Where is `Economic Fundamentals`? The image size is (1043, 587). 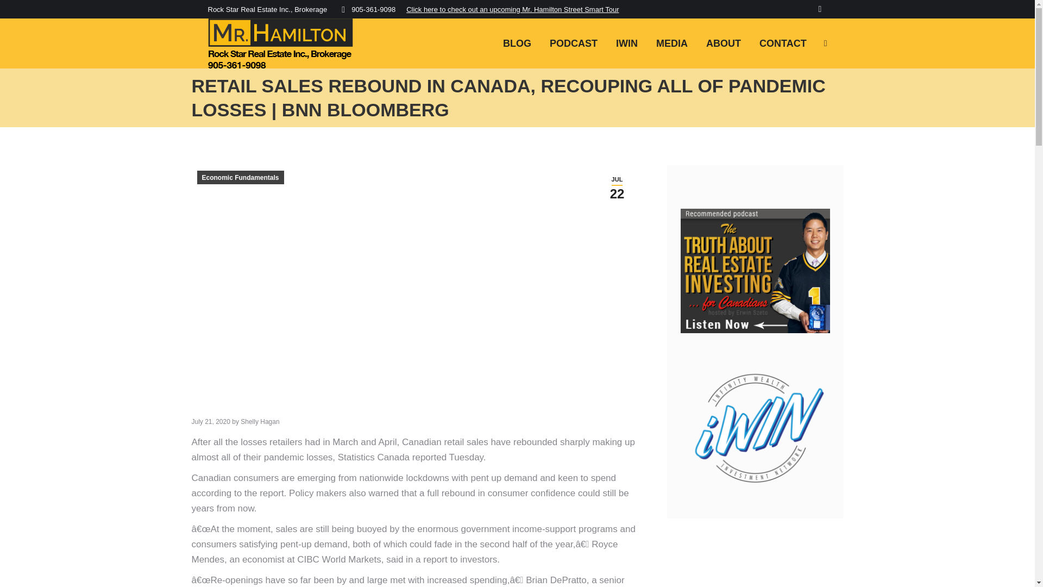
Economic Fundamentals is located at coordinates (517, 43).